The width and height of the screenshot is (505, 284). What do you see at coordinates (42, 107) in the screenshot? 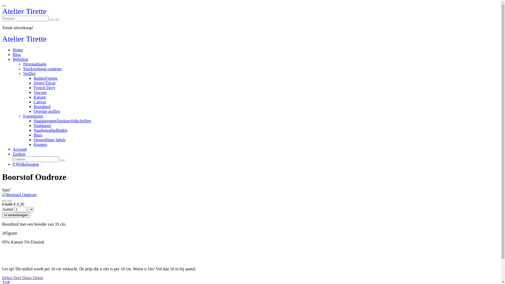
I see `Boordstof` at bounding box center [42, 107].